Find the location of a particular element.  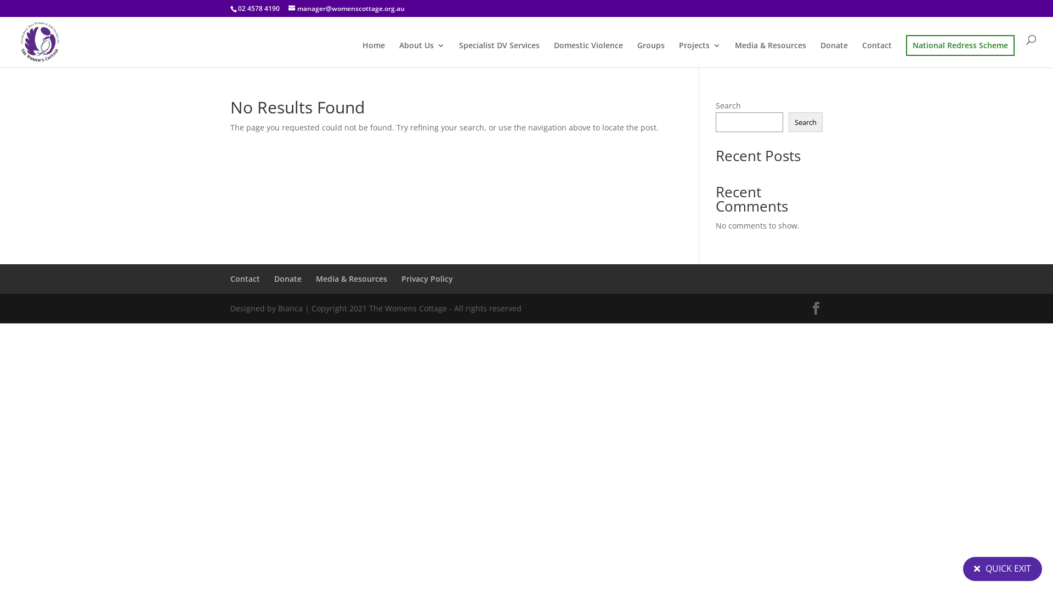

Search is located at coordinates (806, 122).